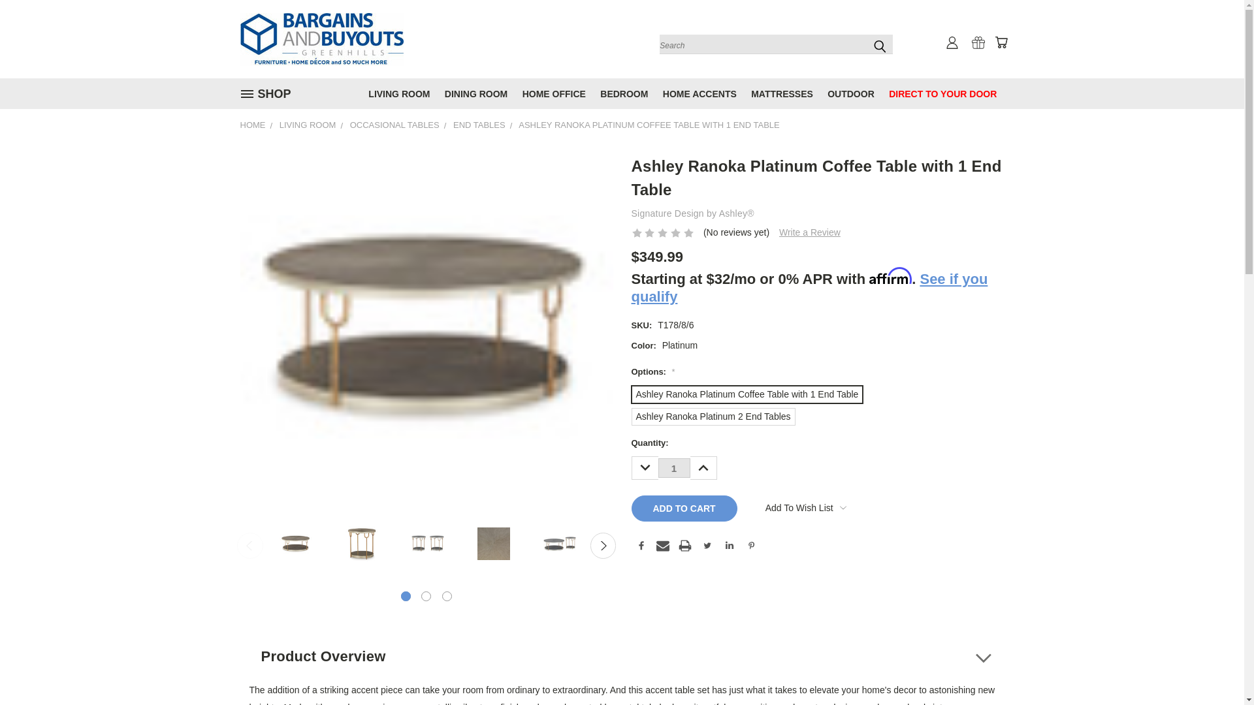 This screenshot has height=705, width=1254. What do you see at coordinates (879, 46) in the screenshot?
I see `Submit Search` at bounding box center [879, 46].